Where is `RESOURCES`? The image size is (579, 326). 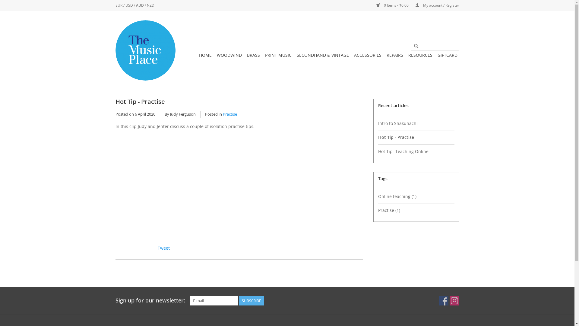
RESOURCES is located at coordinates (420, 55).